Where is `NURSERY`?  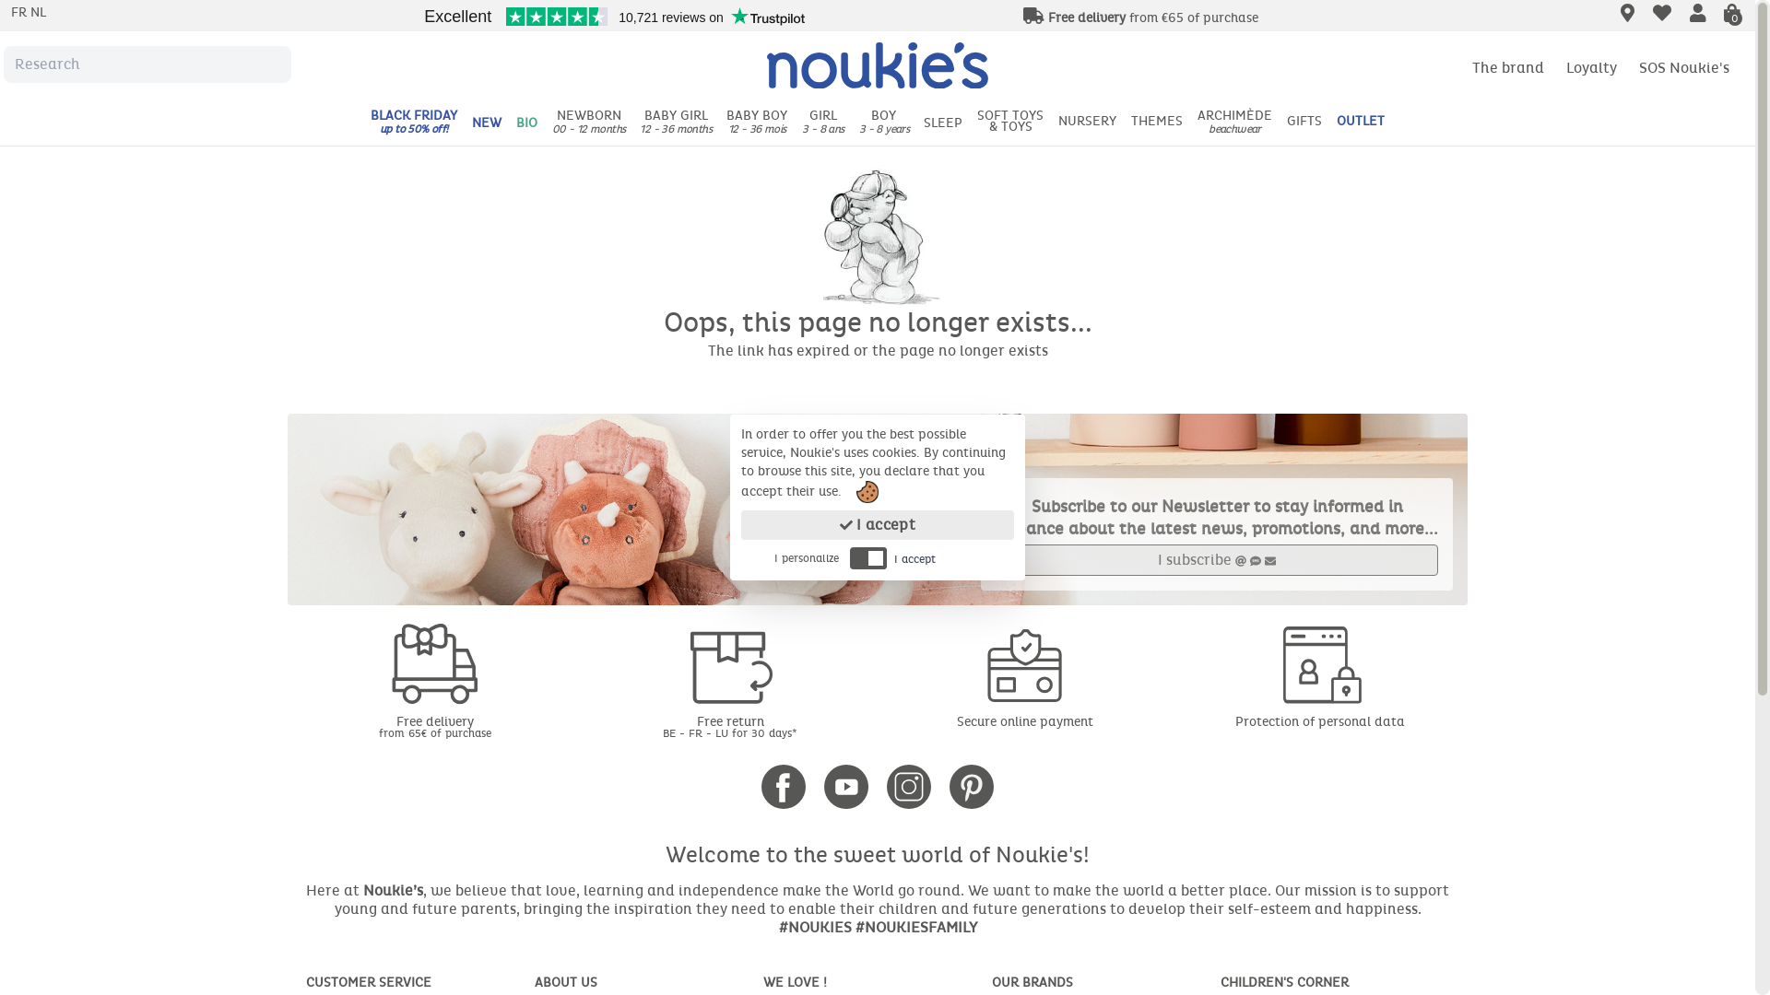
NURSERY is located at coordinates (1088, 123).